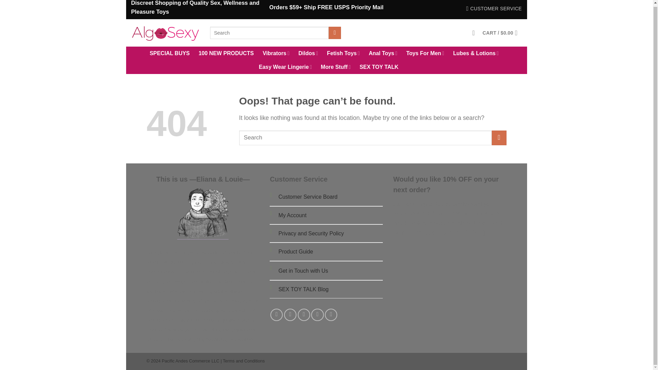 Image resolution: width=658 pixels, height=370 pixels. What do you see at coordinates (290, 314) in the screenshot?
I see `Follow on Instagram` at bounding box center [290, 314].